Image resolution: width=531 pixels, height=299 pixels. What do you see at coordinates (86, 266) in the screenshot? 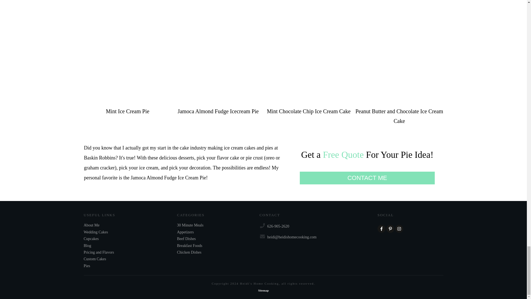
I see `Pies` at bounding box center [86, 266].